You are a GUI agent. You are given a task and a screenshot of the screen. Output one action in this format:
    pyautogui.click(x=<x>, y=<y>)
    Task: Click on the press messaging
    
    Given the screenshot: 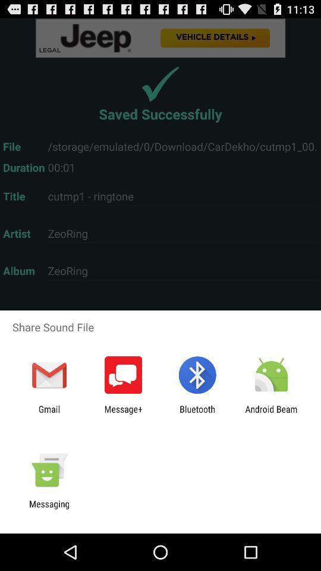 What is the action you would take?
    pyautogui.click(x=49, y=509)
    